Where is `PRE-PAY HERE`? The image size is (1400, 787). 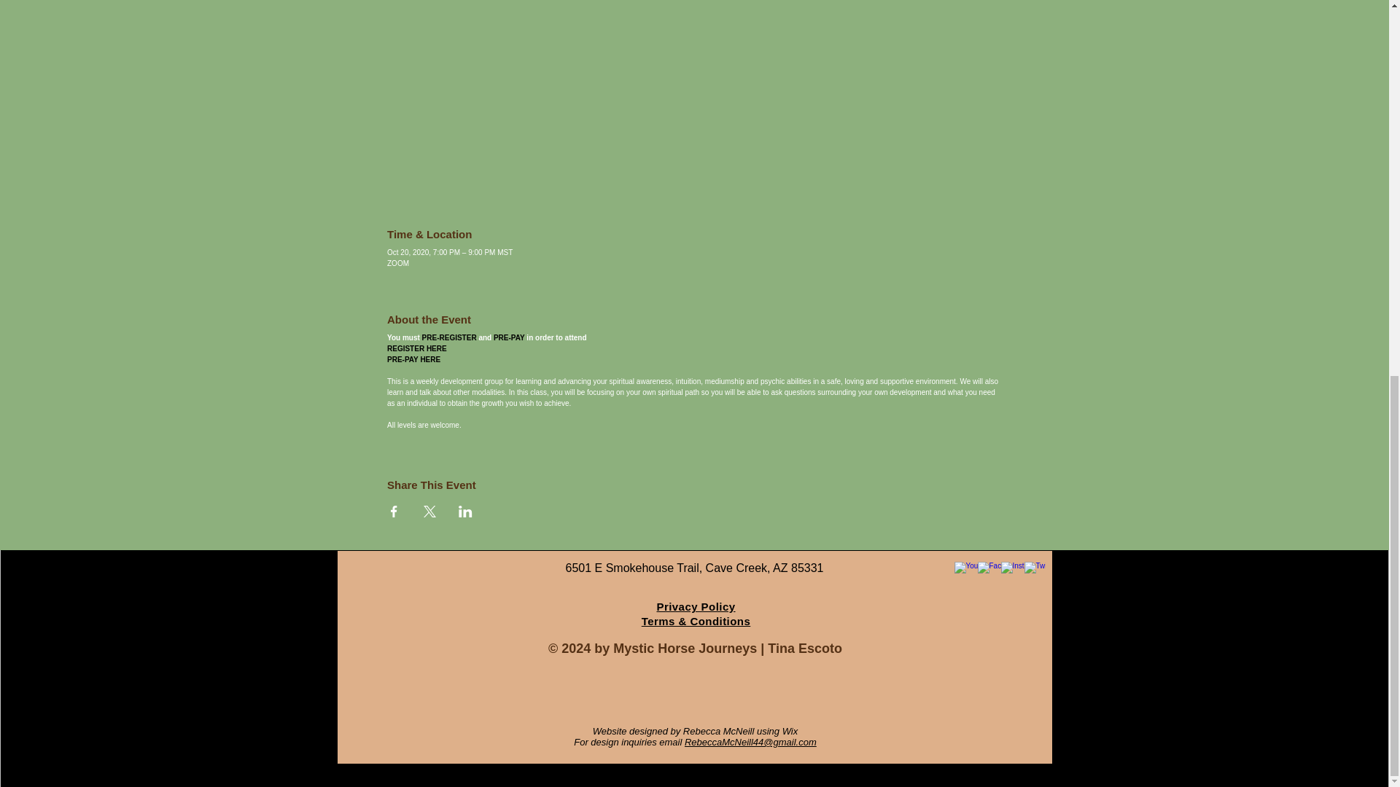 PRE-PAY HERE is located at coordinates (414, 359).